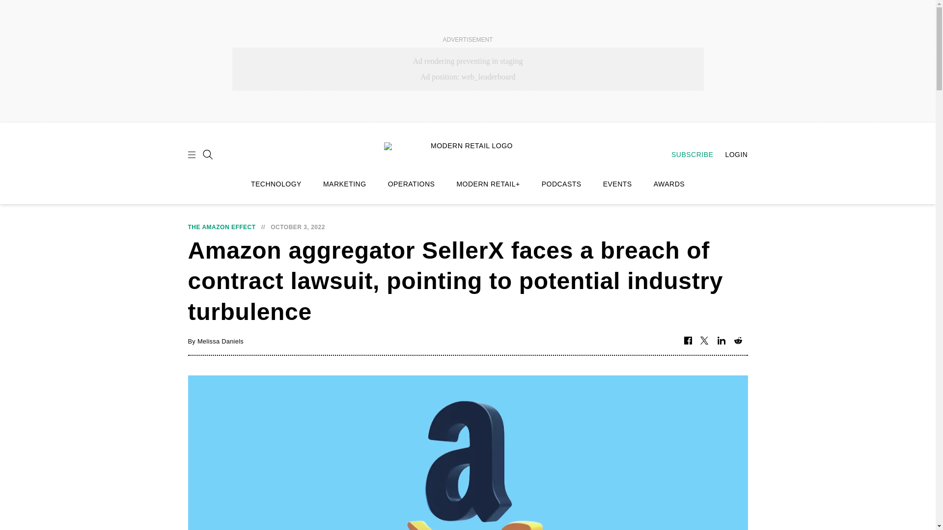 The height and width of the screenshot is (530, 943). I want to click on OPERATIONS, so click(411, 184).